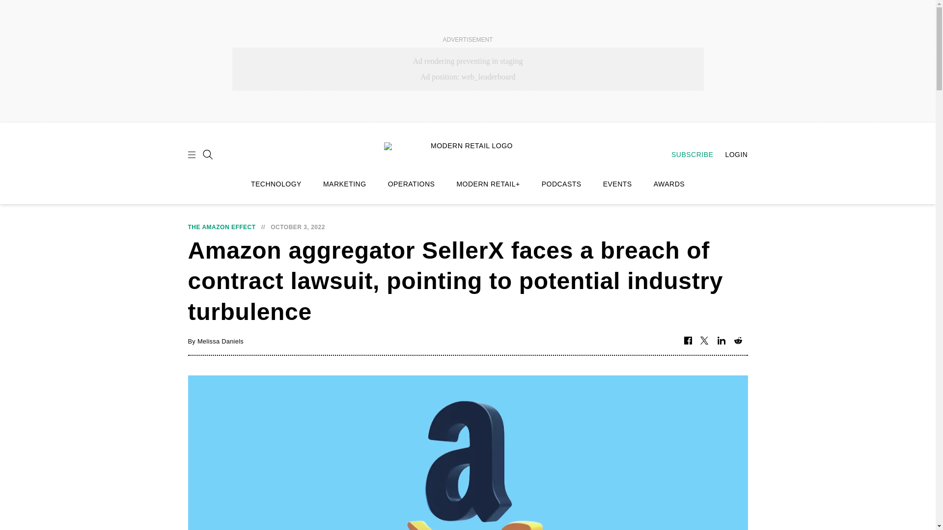 The height and width of the screenshot is (530, 943). I want to click on OPERATIONS, so click(411, 184).